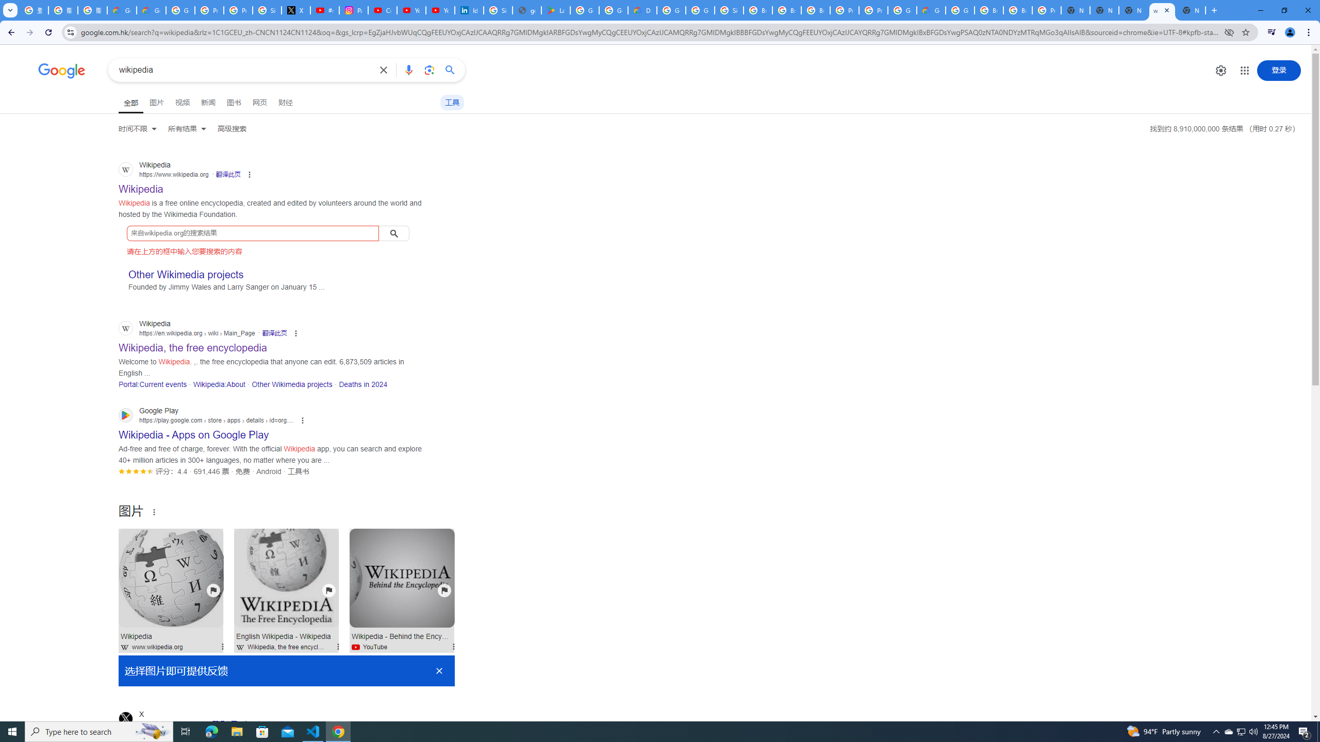 The image size is (1320, 742). What do you see at coordinates (209, 10) in the screenshot?
I see `Privacy Help Center - Policies Help` at bounding box center [209, 10].